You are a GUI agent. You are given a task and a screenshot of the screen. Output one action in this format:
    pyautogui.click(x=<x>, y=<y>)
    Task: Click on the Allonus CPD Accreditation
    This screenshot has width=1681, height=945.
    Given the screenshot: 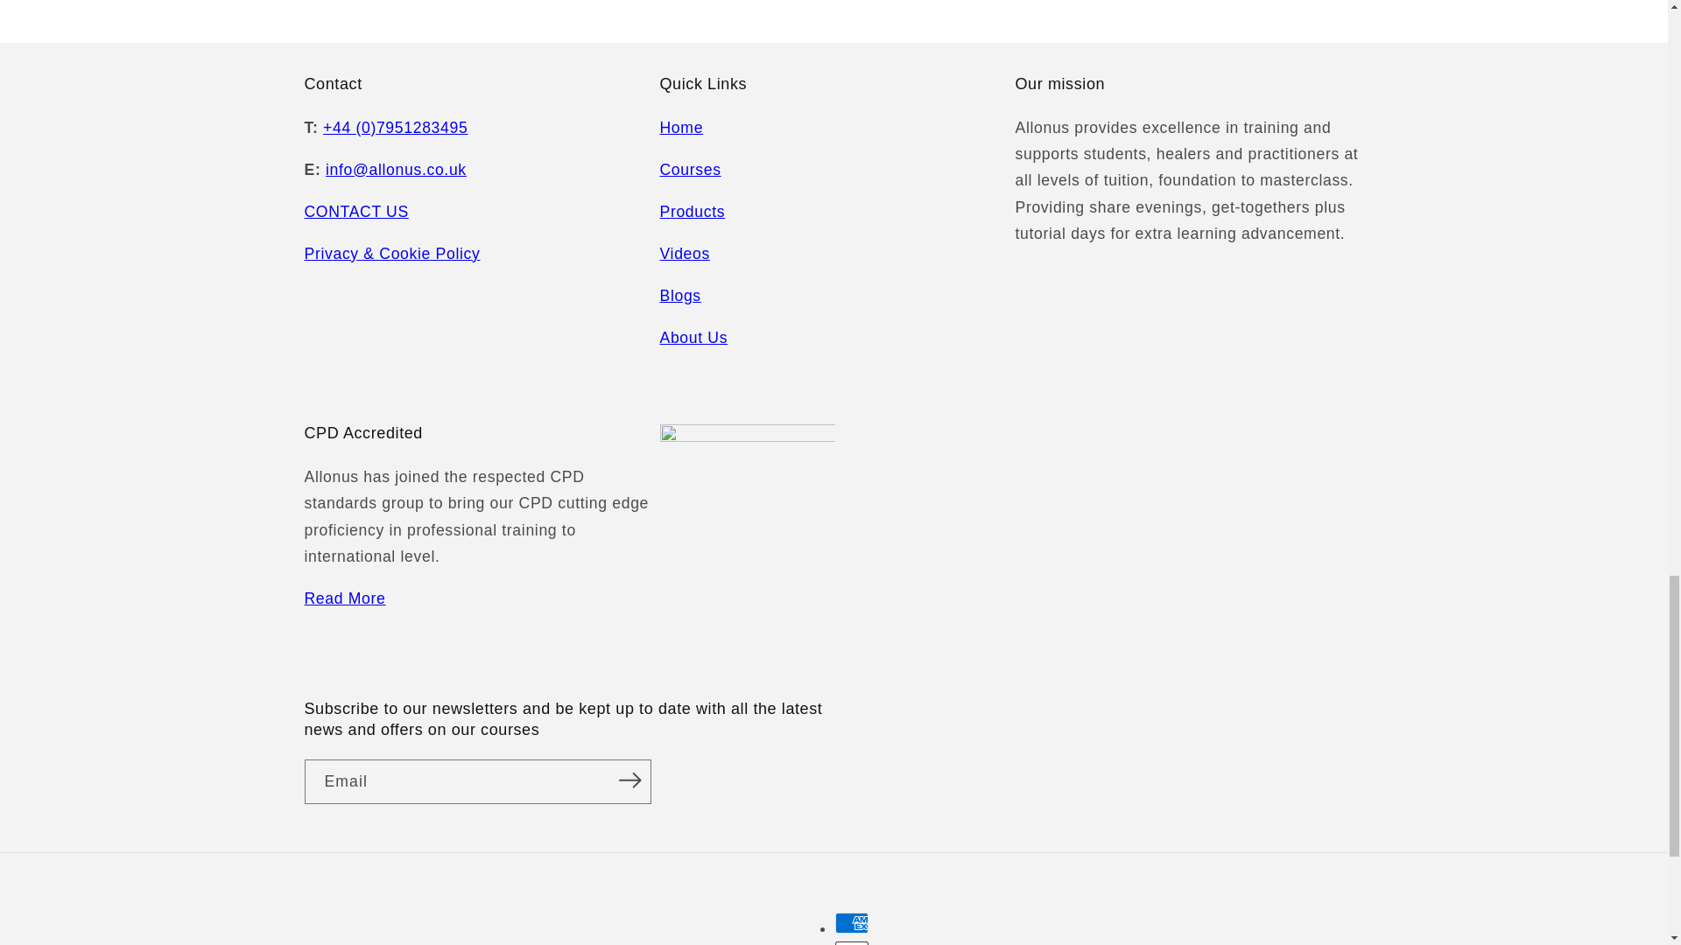 What is the action you would take?
    pyautogui.click(x=345, y=598)
    